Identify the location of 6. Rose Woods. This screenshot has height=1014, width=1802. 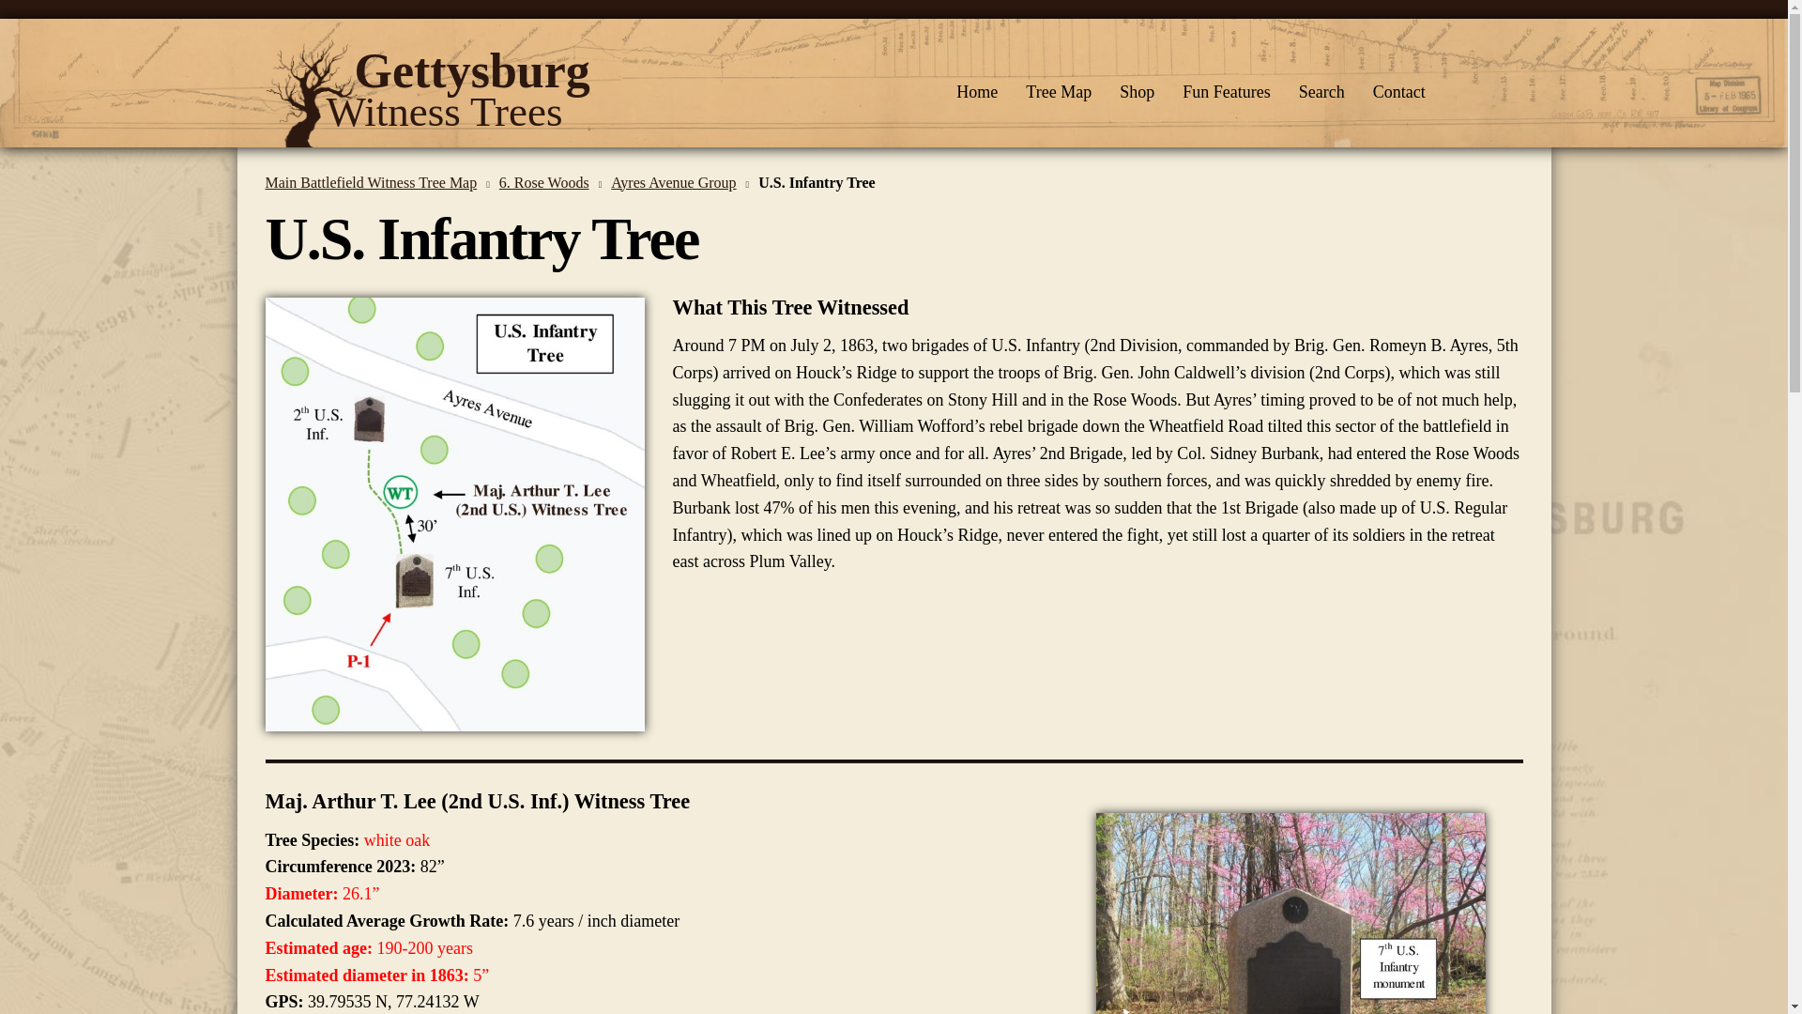
(1059, 92).